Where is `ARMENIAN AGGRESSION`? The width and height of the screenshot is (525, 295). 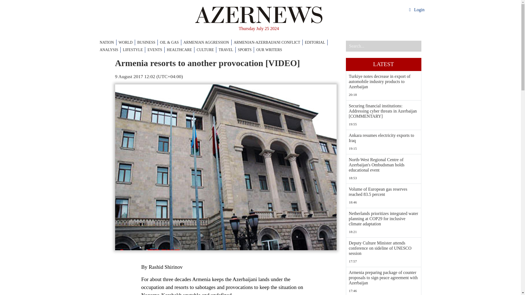 ARMENIAN AGGRESSION is located at coordinates (207, 42).